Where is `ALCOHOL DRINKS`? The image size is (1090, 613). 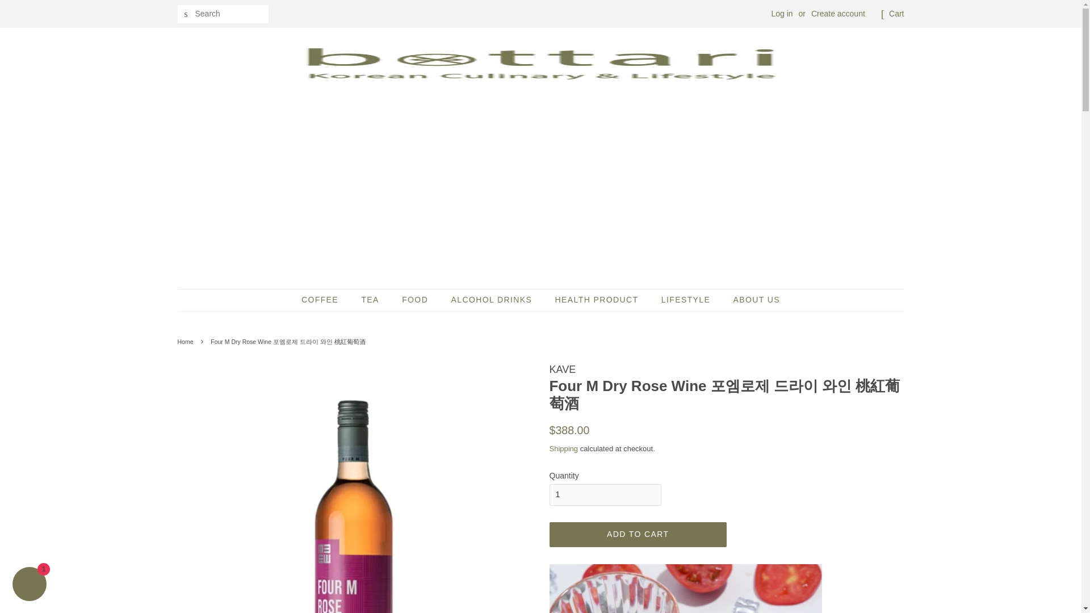
ALCOHOL DRINKS is located at coordinates (493, 300).